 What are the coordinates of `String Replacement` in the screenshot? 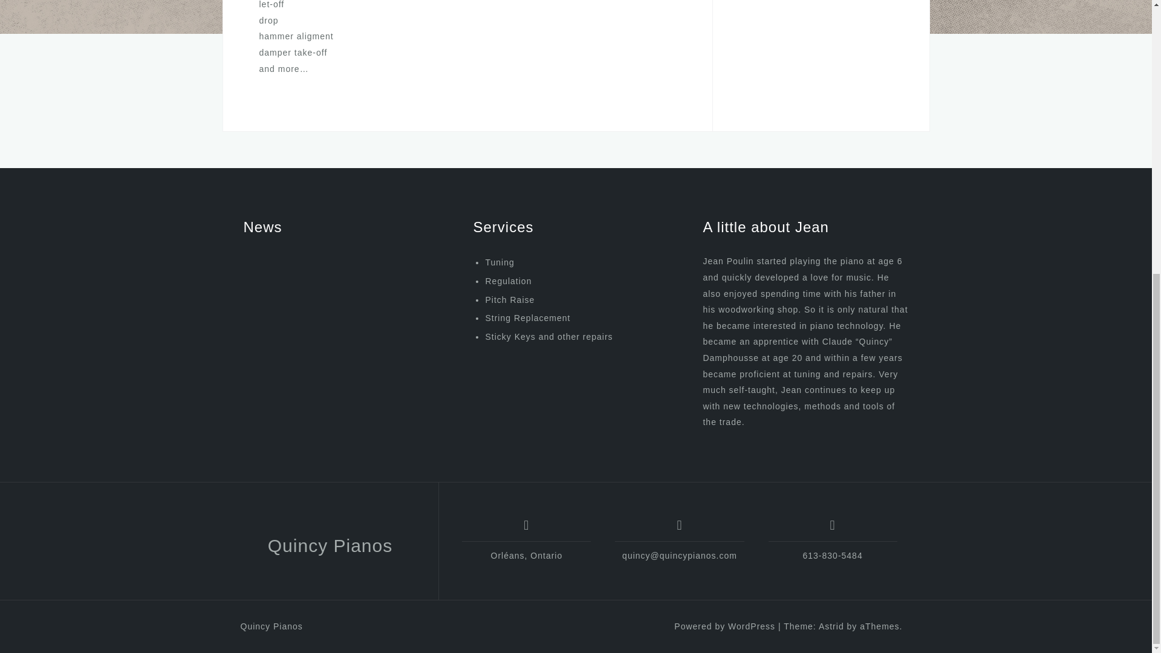 It's located at (527, 318).